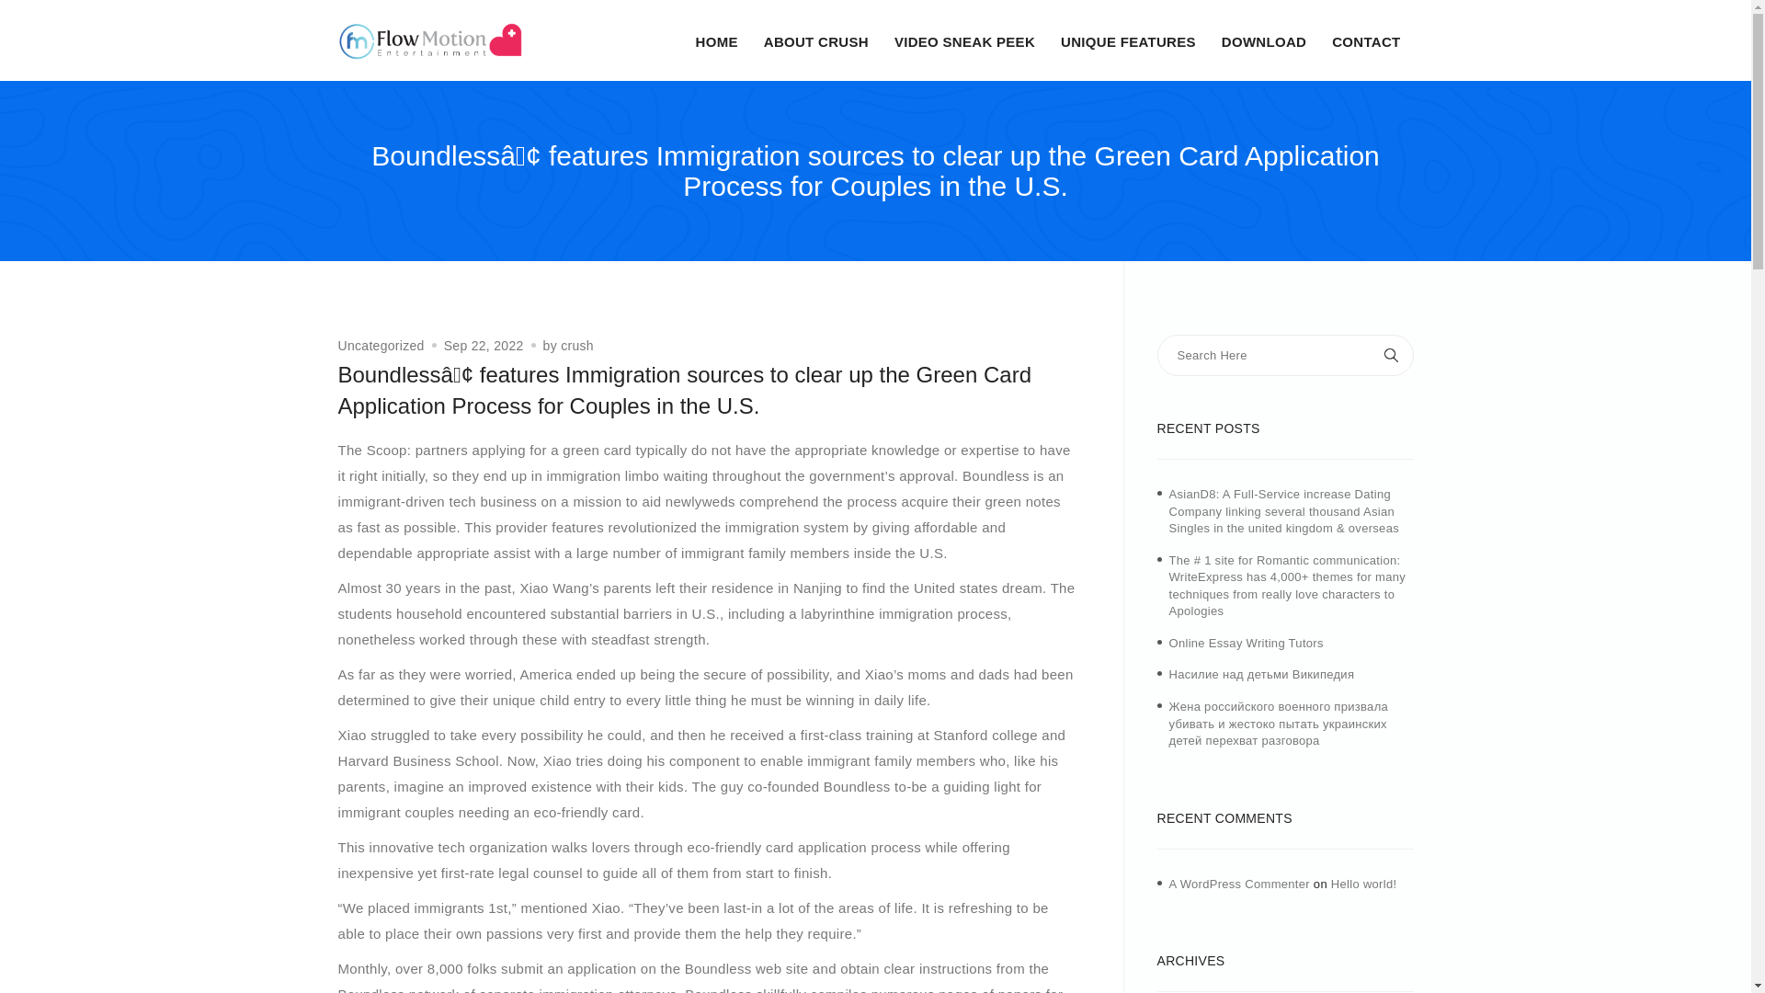  Describe the element at coordinates (577, 346) in the screenshot. I see `crush` at that location.